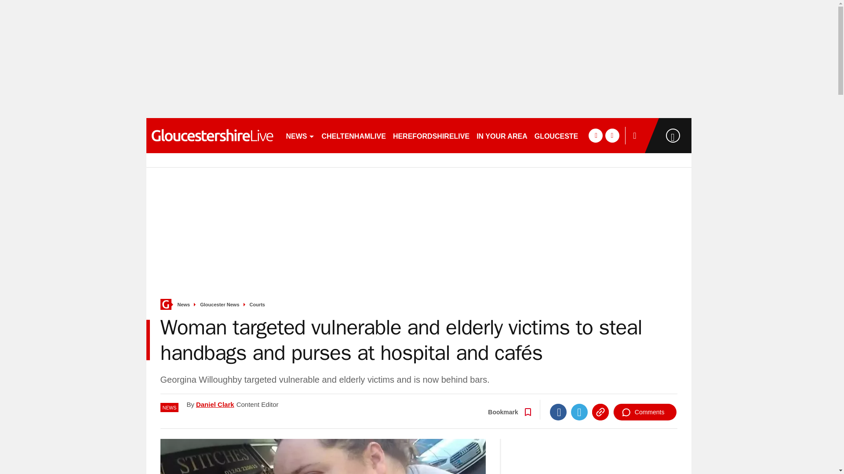  What do you see at coordinates (353, 135) in the screenshot?
I see `CHELTENHAMLIVE` at bounding box center [353, 135].